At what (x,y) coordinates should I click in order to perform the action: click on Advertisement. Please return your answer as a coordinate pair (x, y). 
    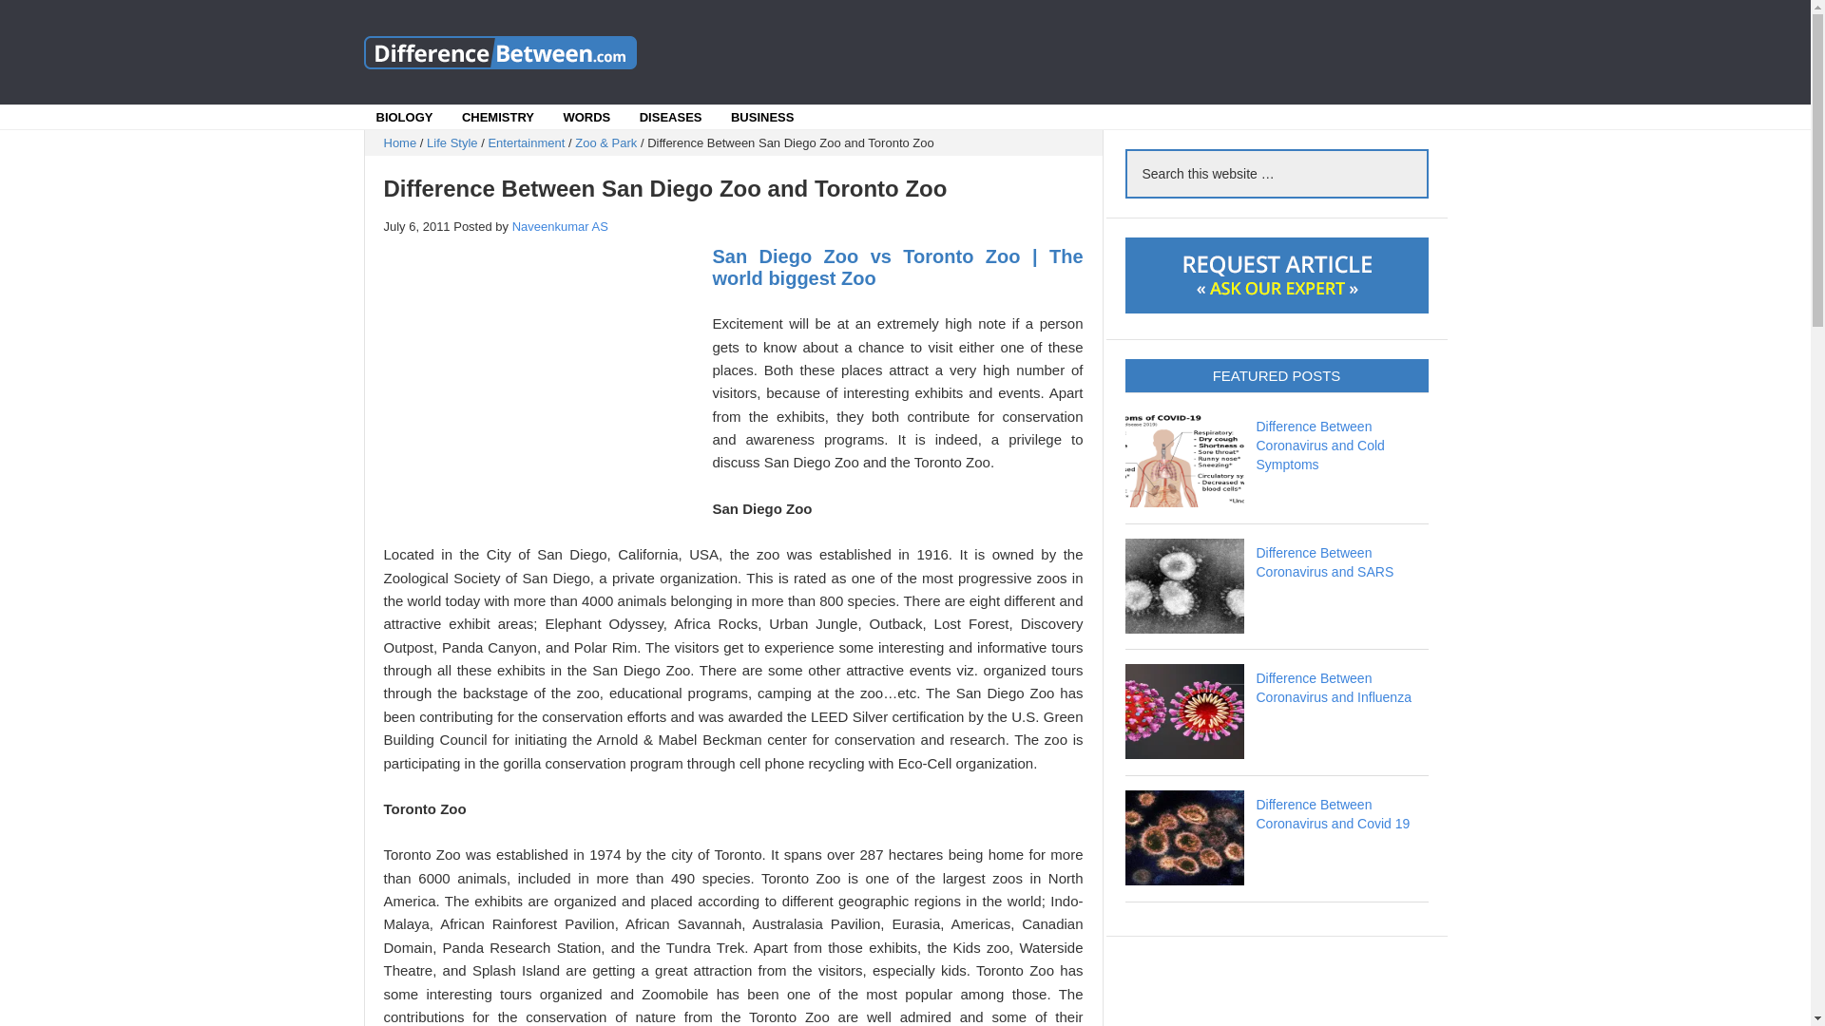
    Looking at the image, I should click on (543, 384).